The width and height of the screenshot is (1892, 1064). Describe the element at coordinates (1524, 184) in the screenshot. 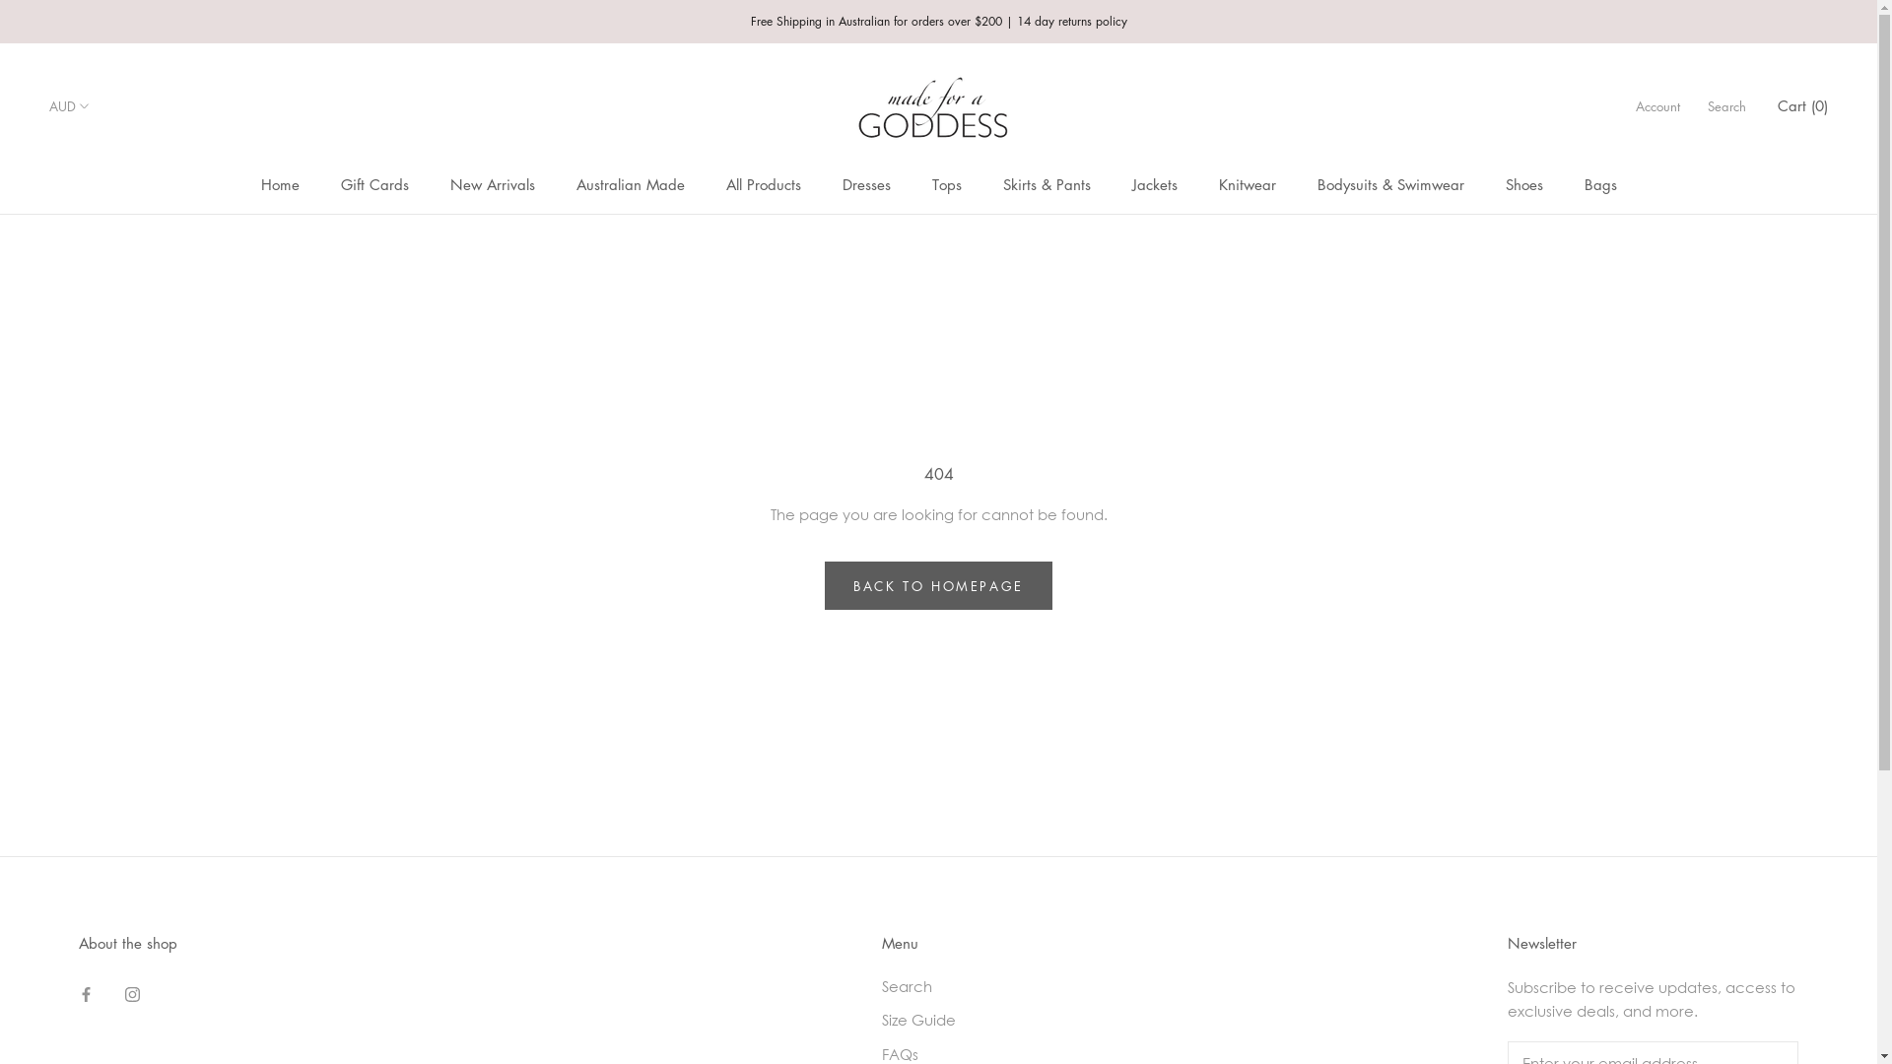

I see `Shoes
Shoes` at that location.